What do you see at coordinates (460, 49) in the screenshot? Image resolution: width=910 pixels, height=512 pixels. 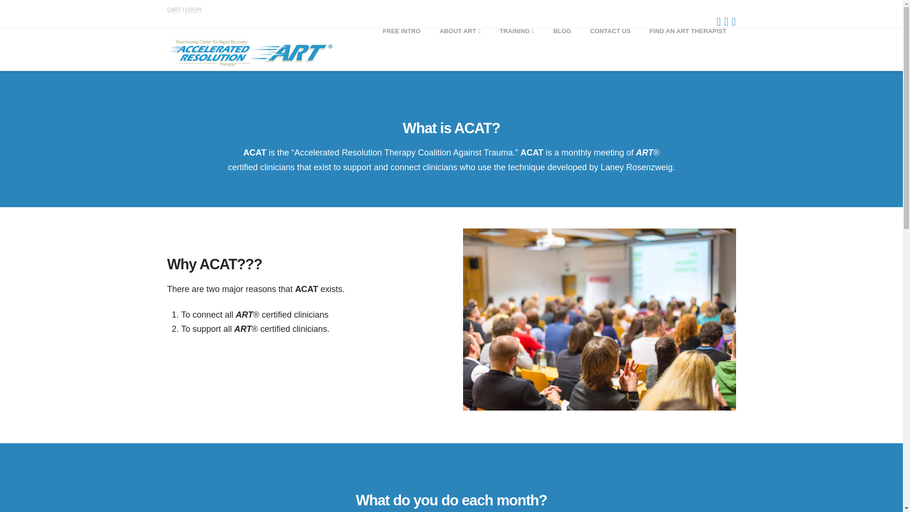 I see `ABOUT ART` at bounding box center [460, 49].